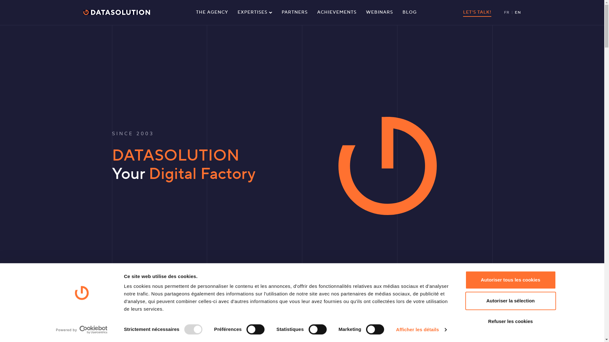  Describe the element at coordinates (510, 321) in the screenshot. I see `Refuser les cookies` at that location.